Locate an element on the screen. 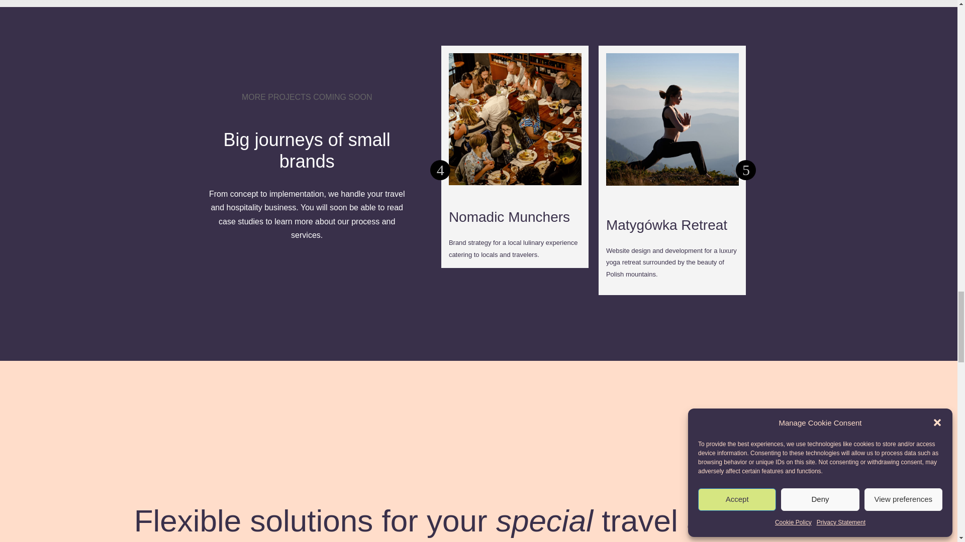  Prev is located at coordinates (745, 170).